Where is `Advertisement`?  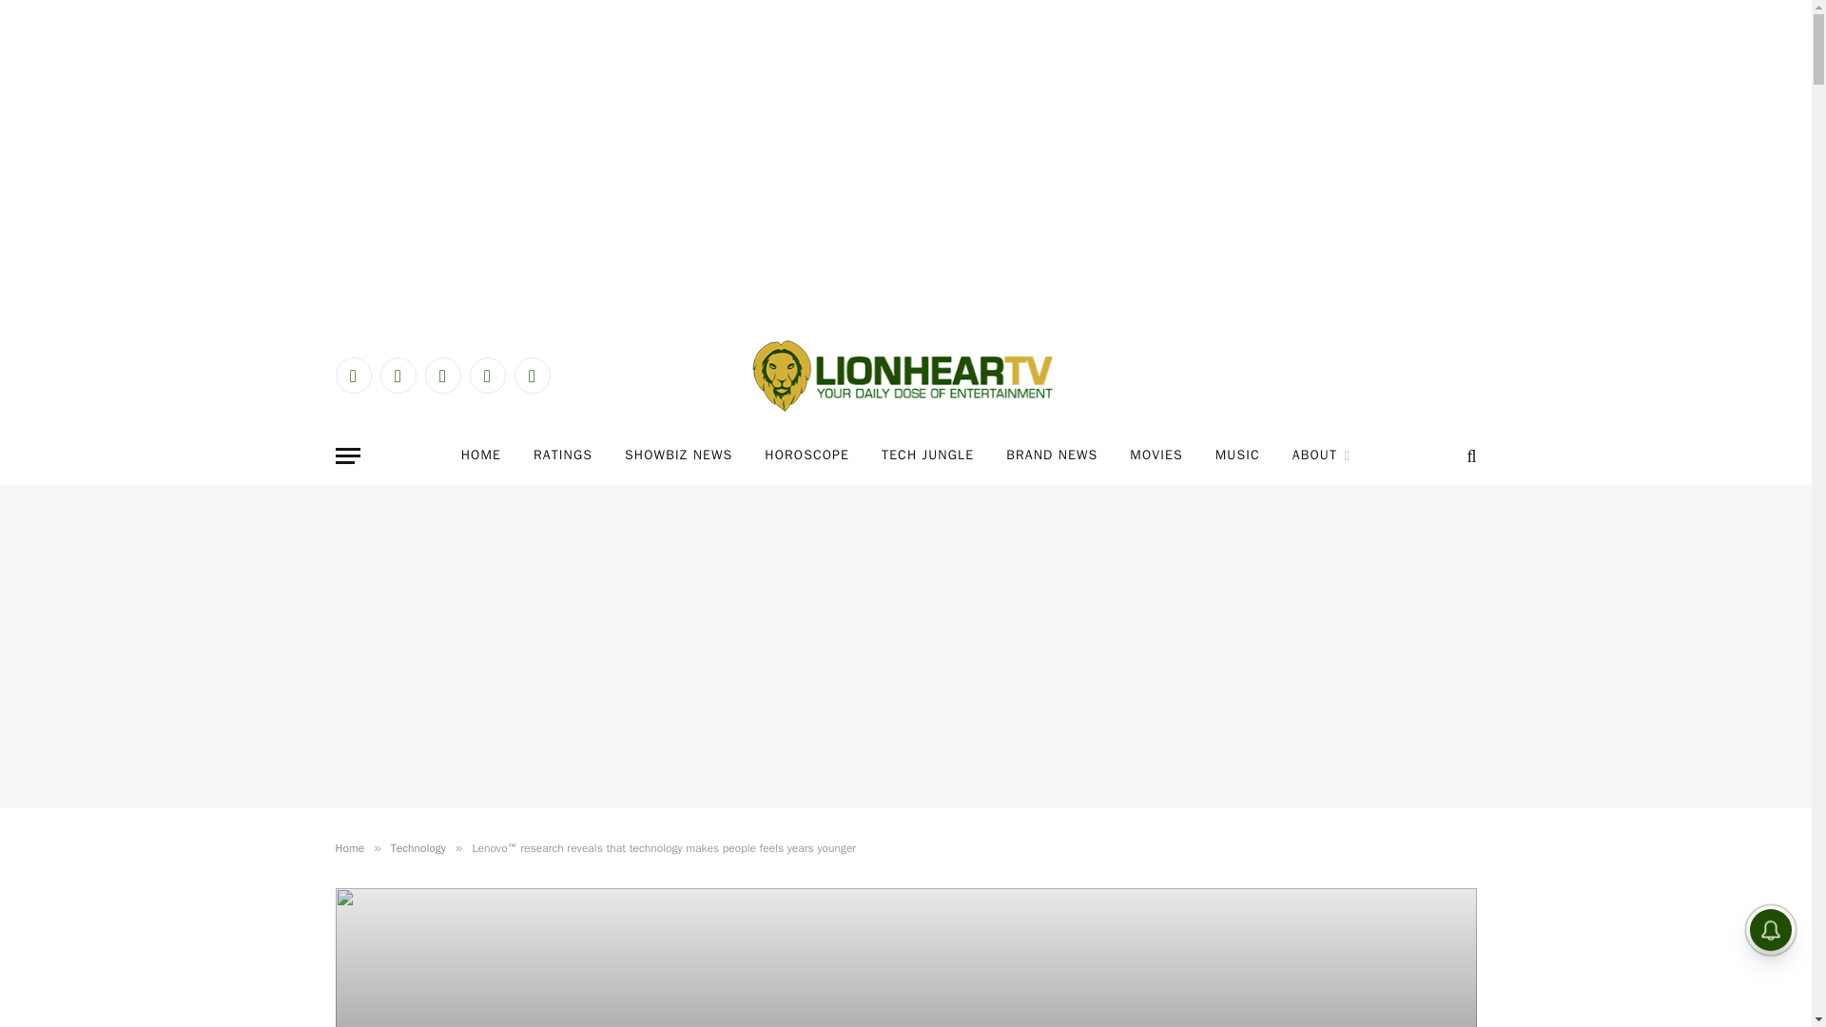
Advertisement is located at coordinates (905, 992).